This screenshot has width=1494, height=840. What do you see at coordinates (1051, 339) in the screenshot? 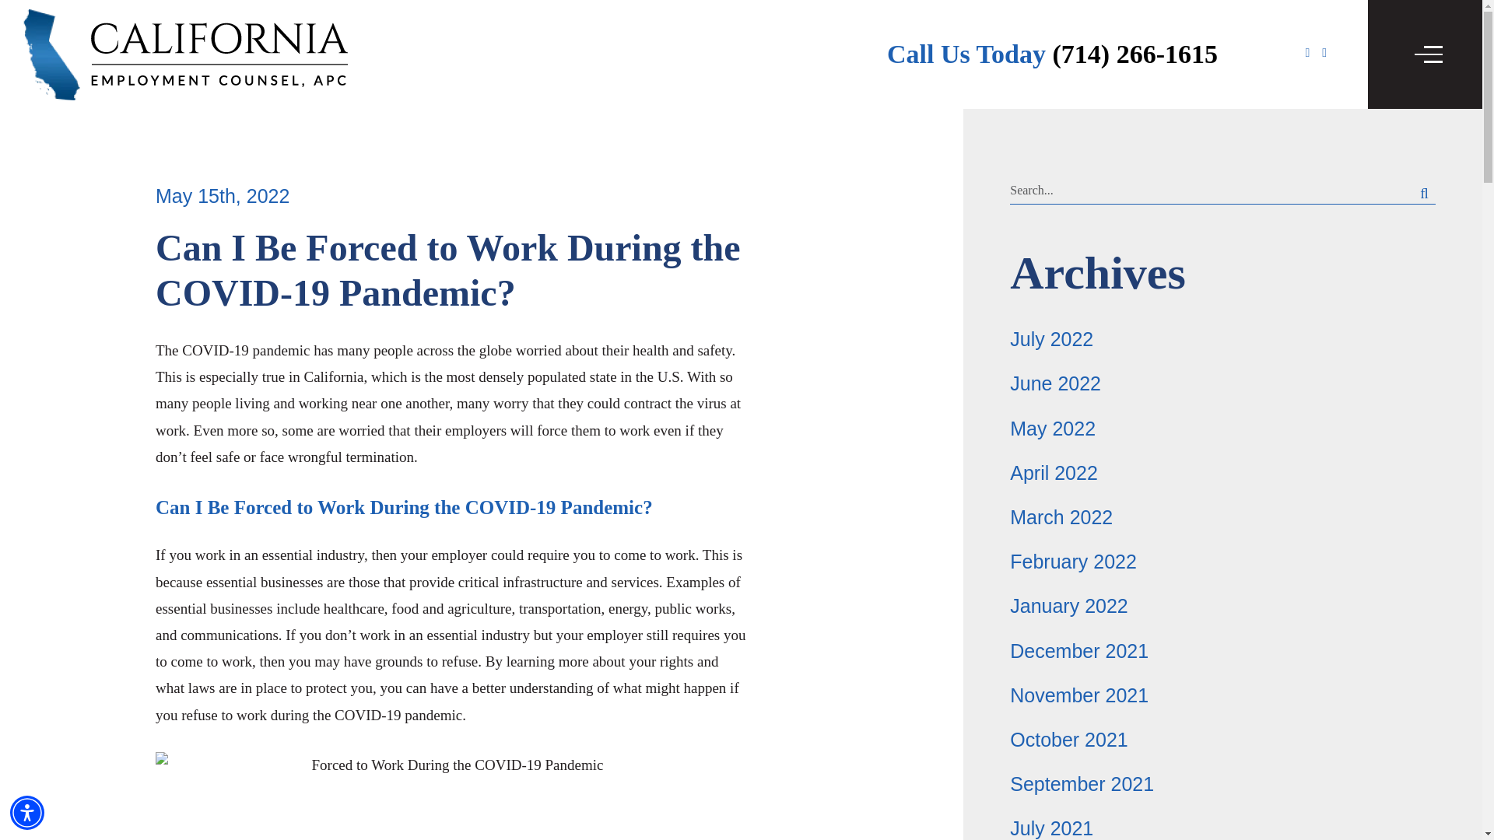
I see `July 2022` at bounding box center [1051, 339].